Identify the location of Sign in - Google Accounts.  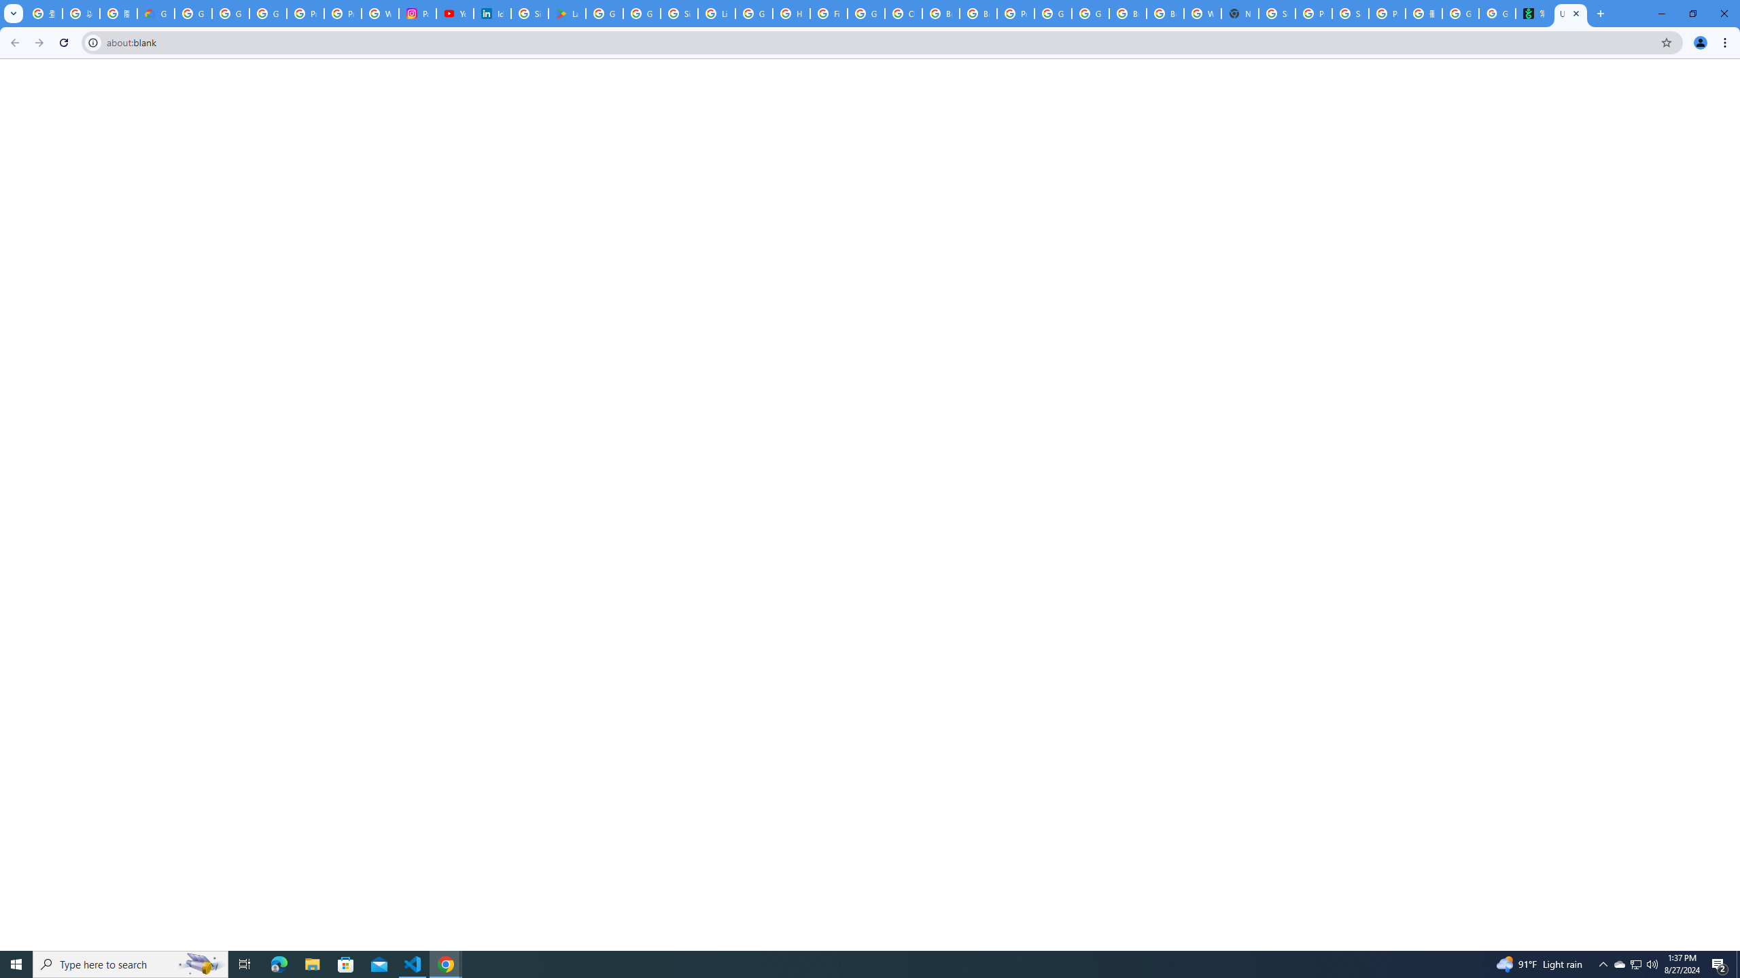
(1276, 14).